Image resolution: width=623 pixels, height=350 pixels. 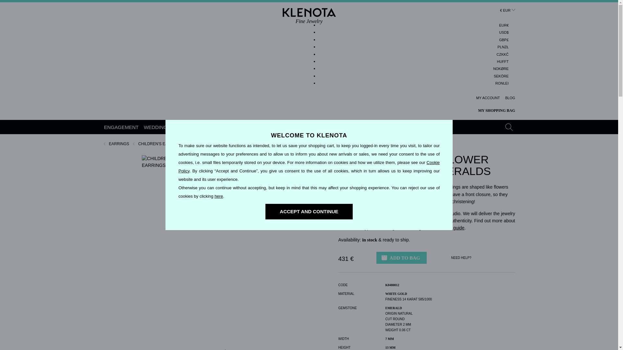 What do you see at coordinates (502, 84) in the screenshot?
I see `Children's Gold Flower Earrings with Emeralds` at bounding box center [502, 84].